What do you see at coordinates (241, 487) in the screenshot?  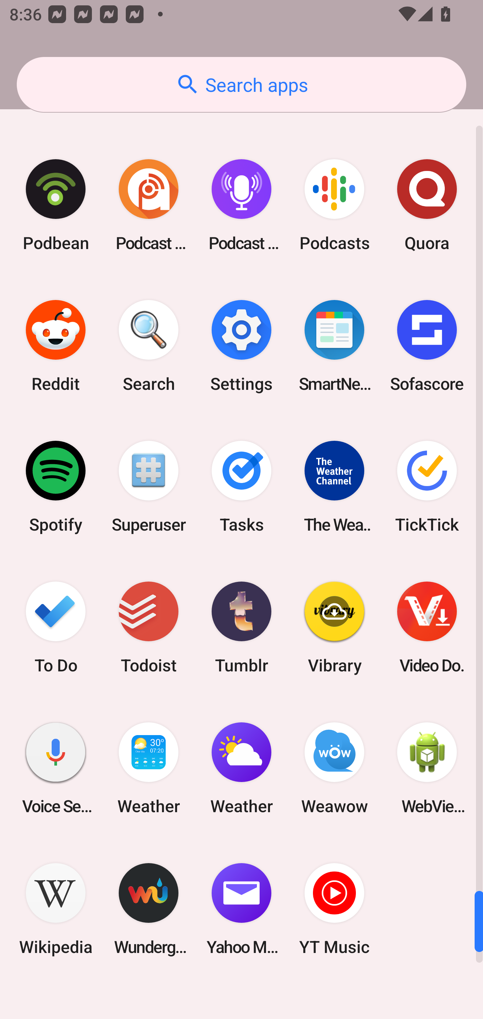 I see `Tasks` at bounding box center [241, 487].